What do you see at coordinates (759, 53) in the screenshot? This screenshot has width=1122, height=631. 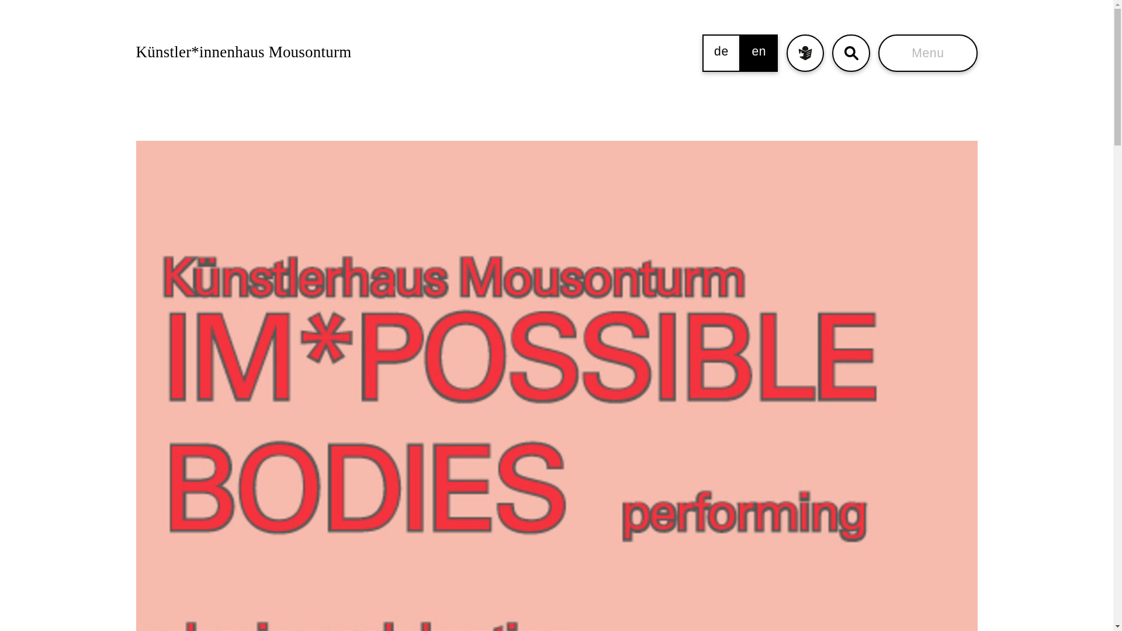 I see `en` at bounding box center [759, 53].